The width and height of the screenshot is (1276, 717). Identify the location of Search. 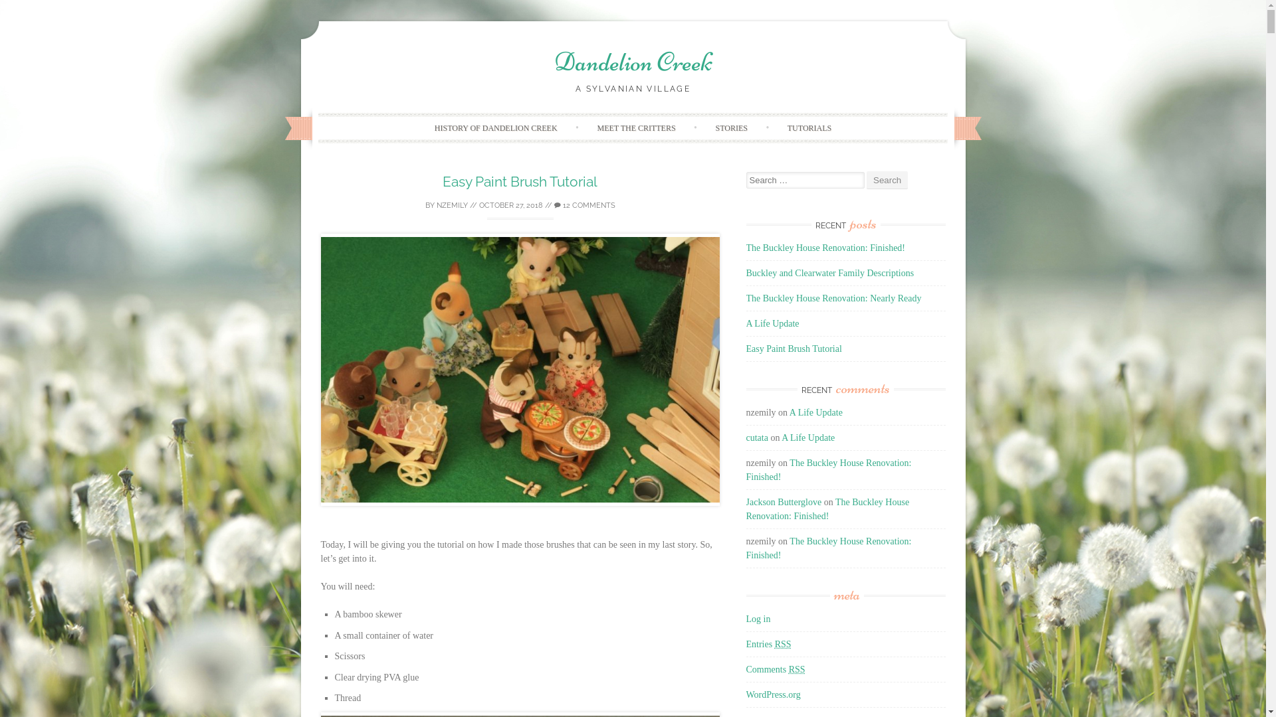
(887, 181).